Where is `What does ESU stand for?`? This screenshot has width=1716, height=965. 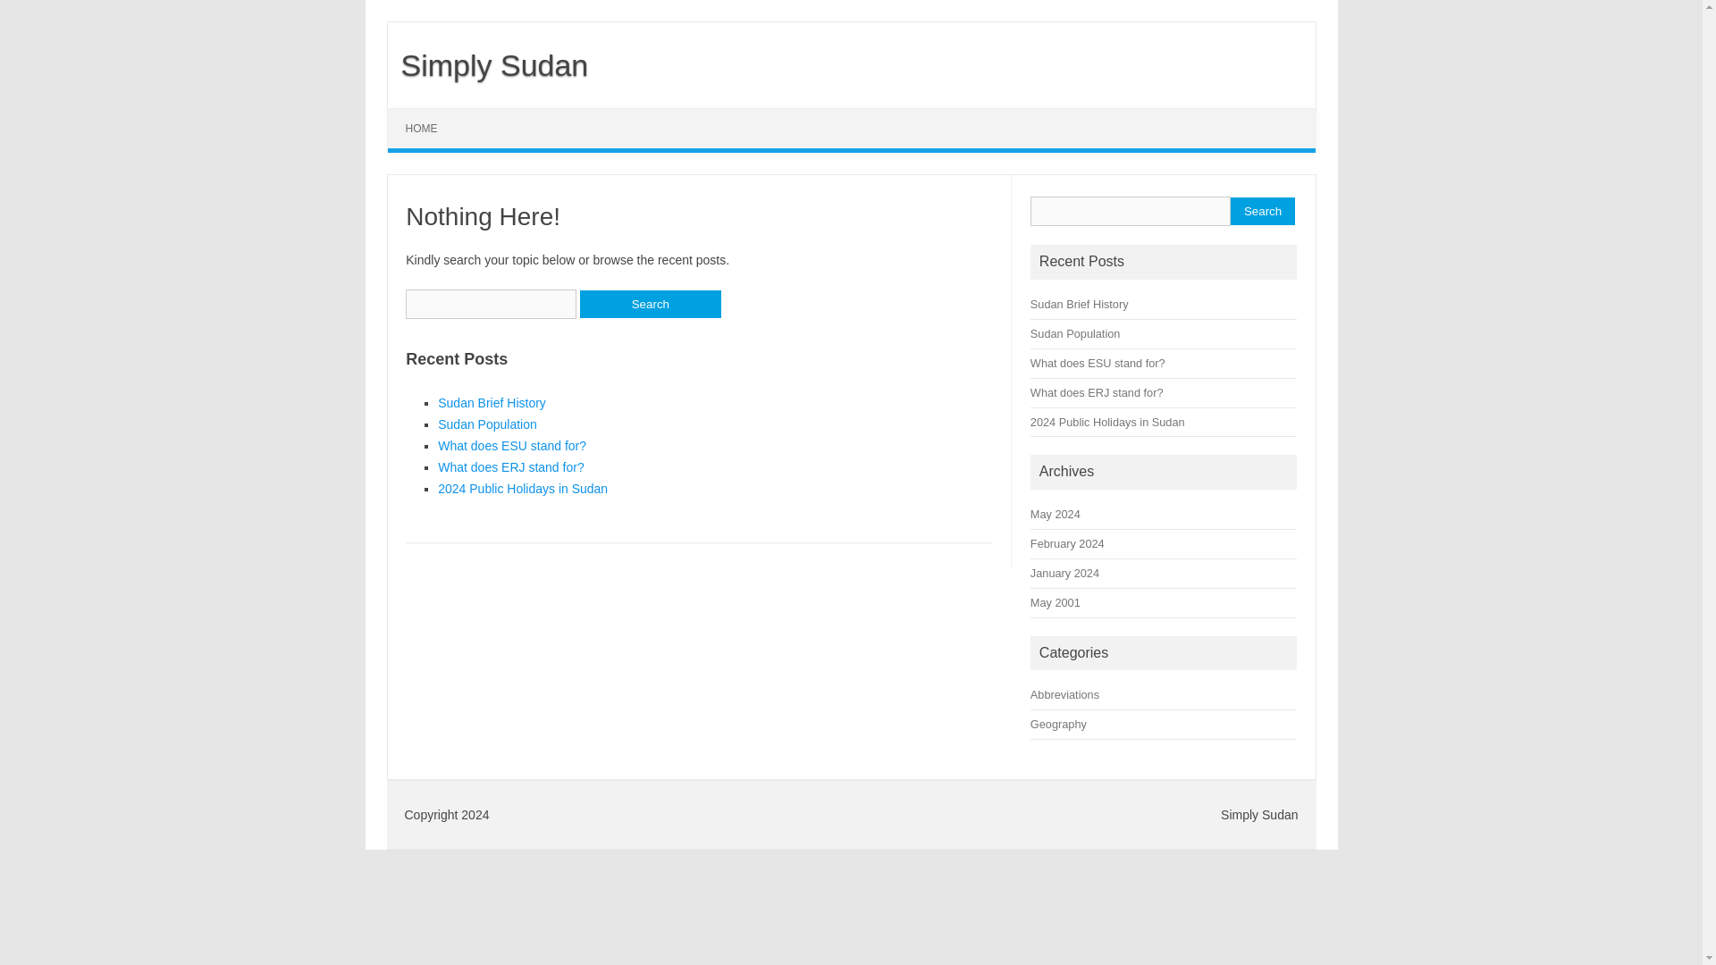 What does ESU stand for? is located at coordinates (511, 445).